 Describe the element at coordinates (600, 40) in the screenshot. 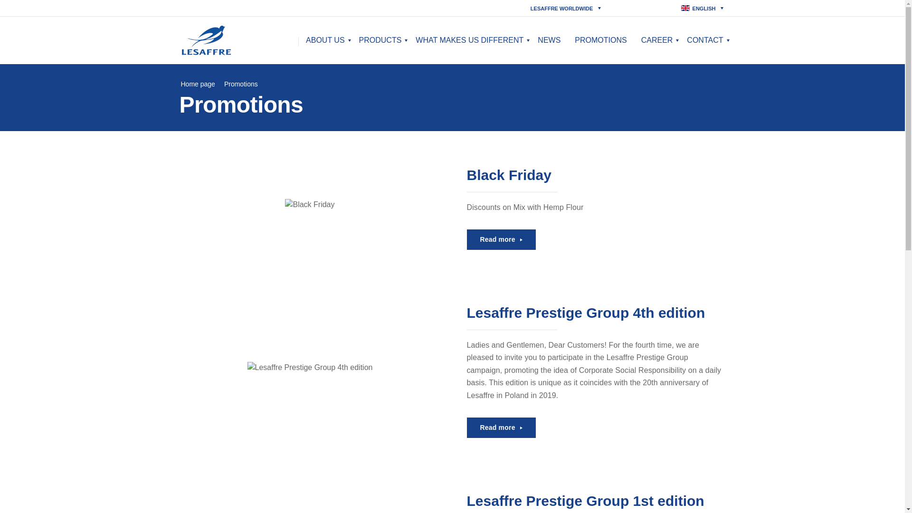

I see `PROMOTIONS` at that location.